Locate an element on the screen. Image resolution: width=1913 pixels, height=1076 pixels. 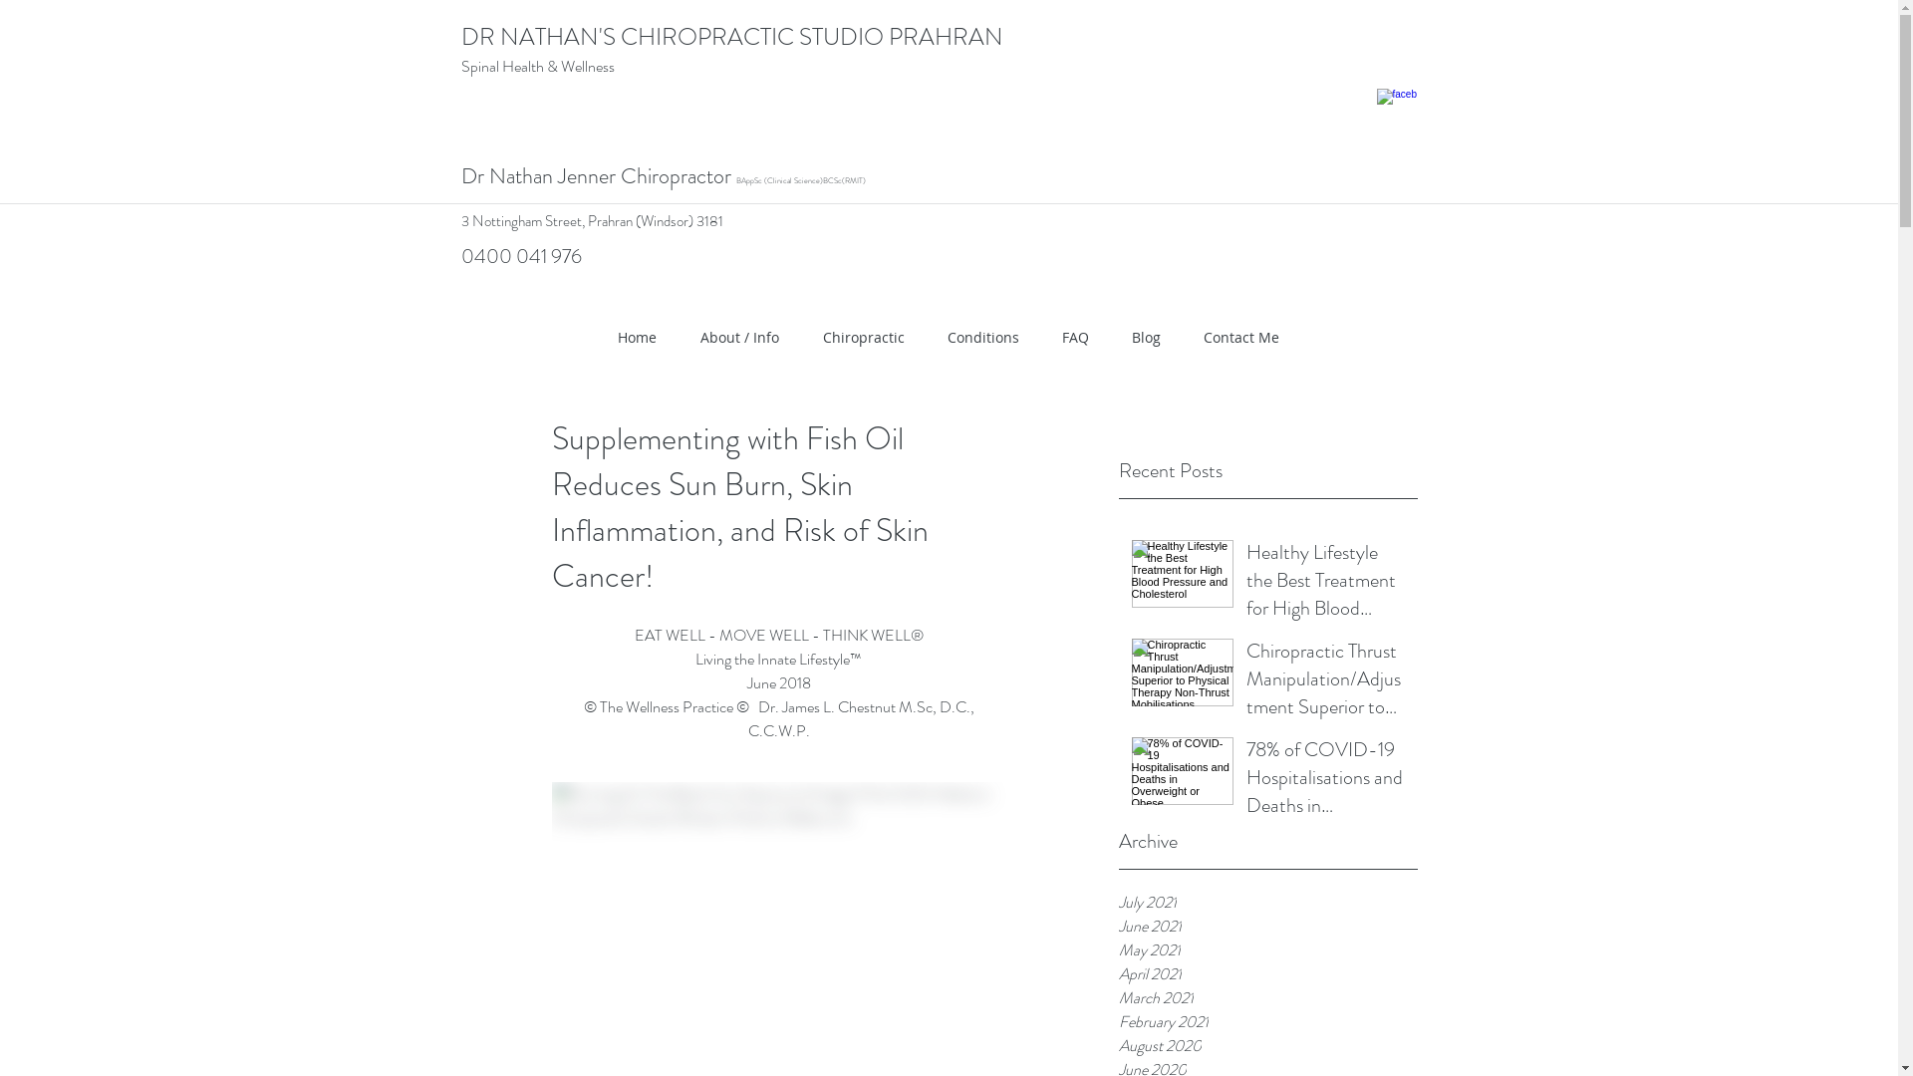
August 2020 is located at coordinates (1267, 1046).